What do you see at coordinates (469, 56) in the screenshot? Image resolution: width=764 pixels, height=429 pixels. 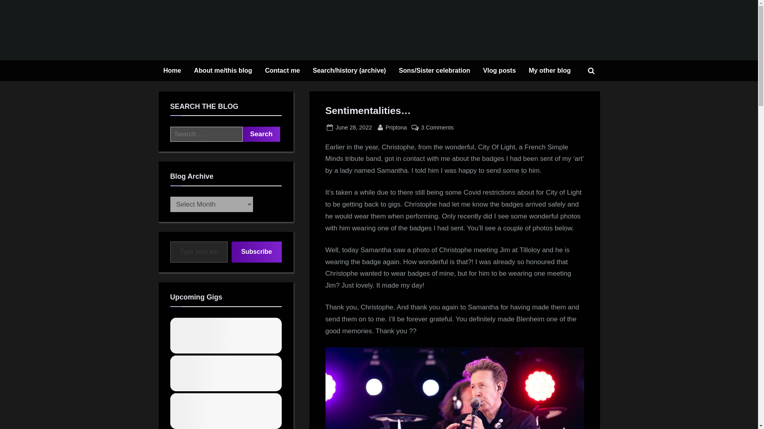 I see `Search` at bounding box center [469, 56].